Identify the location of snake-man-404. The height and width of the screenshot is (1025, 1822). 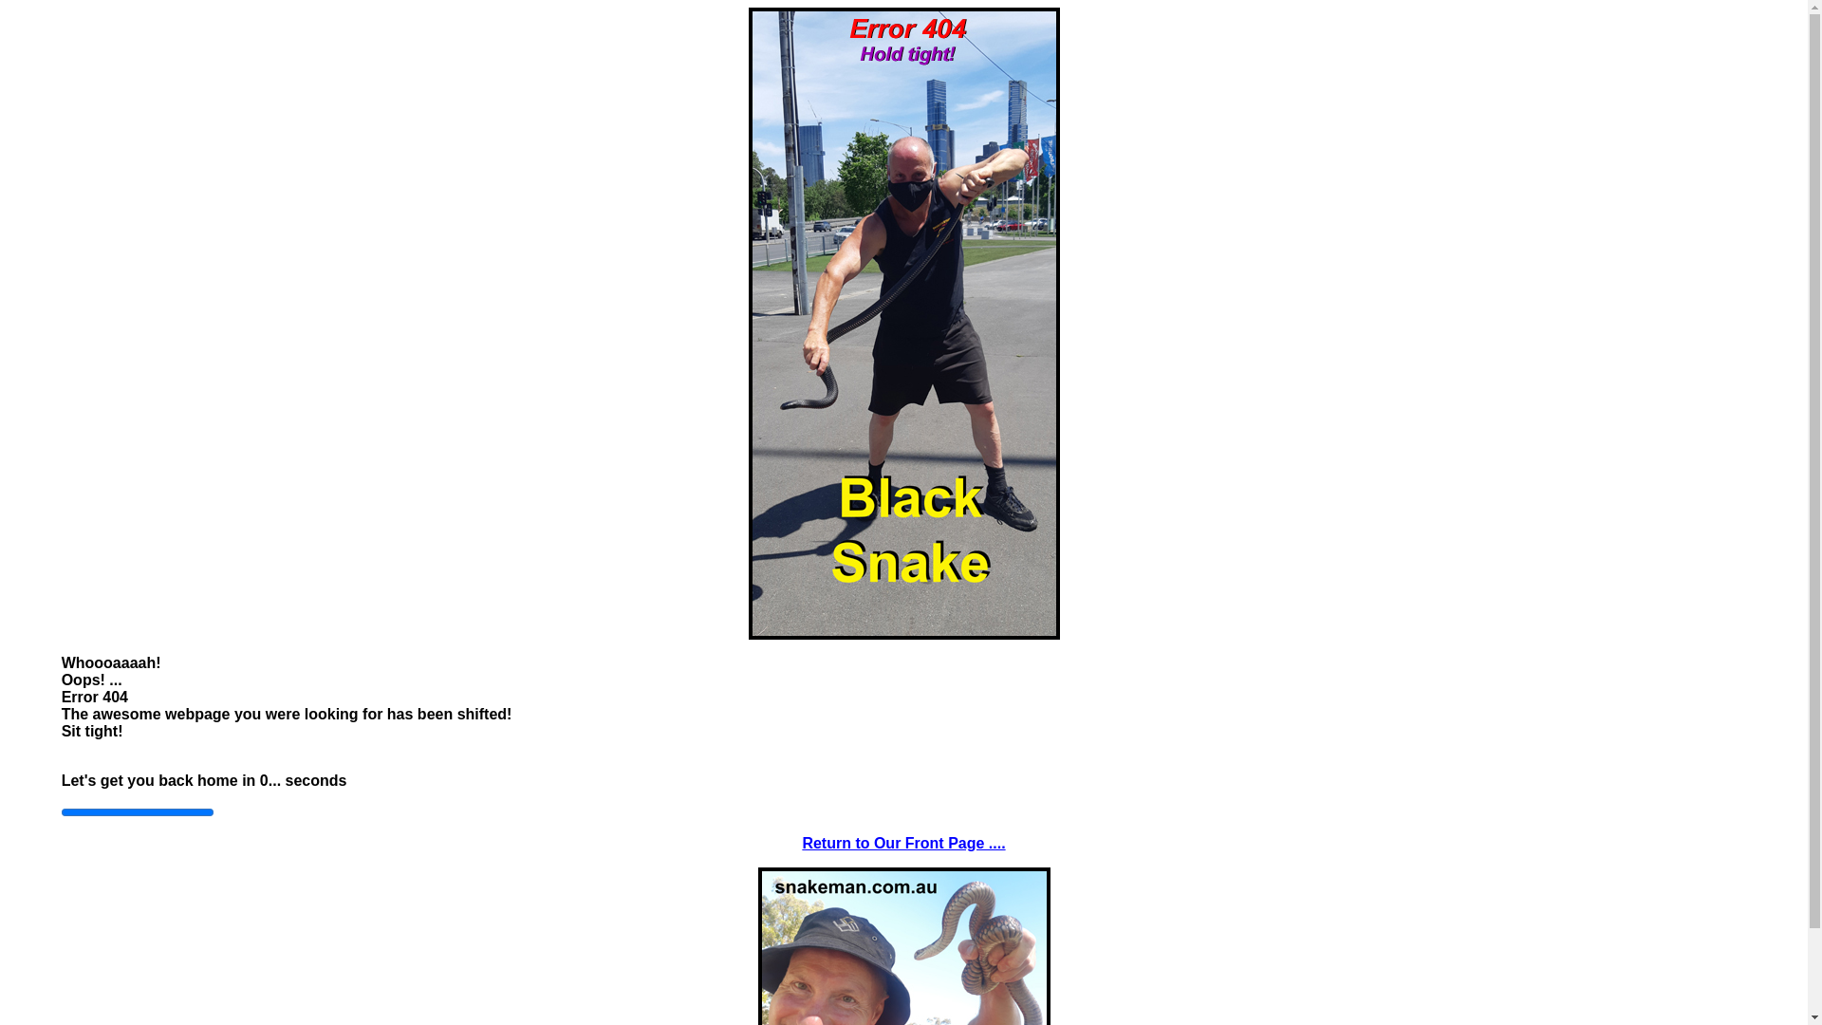
(903, 324).